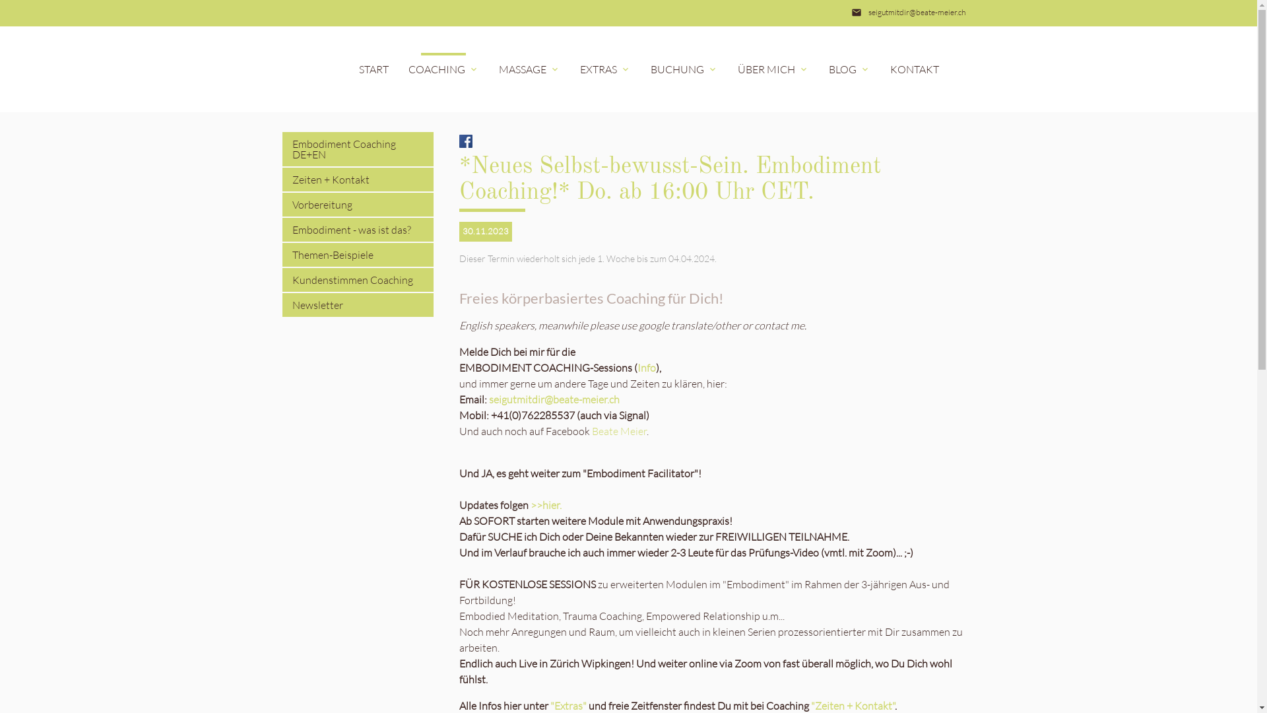 The height and width of the screenshot is (713, 1267). I want to click on "Zeiten + Kontakt", so click(853, 706).